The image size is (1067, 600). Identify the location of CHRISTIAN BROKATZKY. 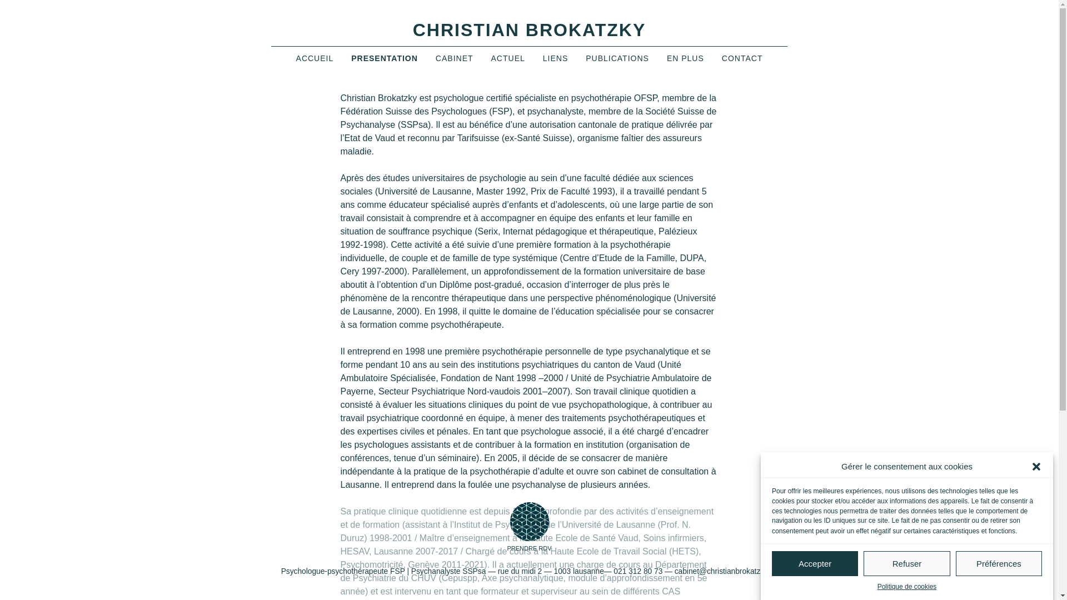
(530, 30).